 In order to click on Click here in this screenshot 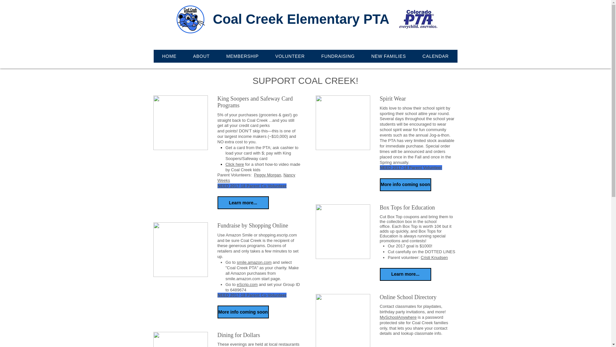, I will do `click(235, 165)`.